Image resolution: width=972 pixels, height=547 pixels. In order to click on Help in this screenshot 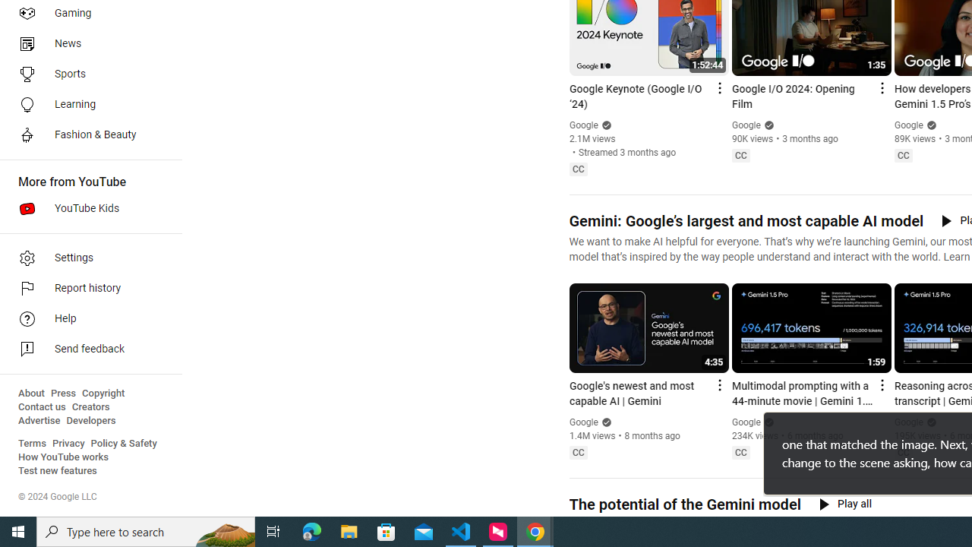, I will do `click(87, 319)`.